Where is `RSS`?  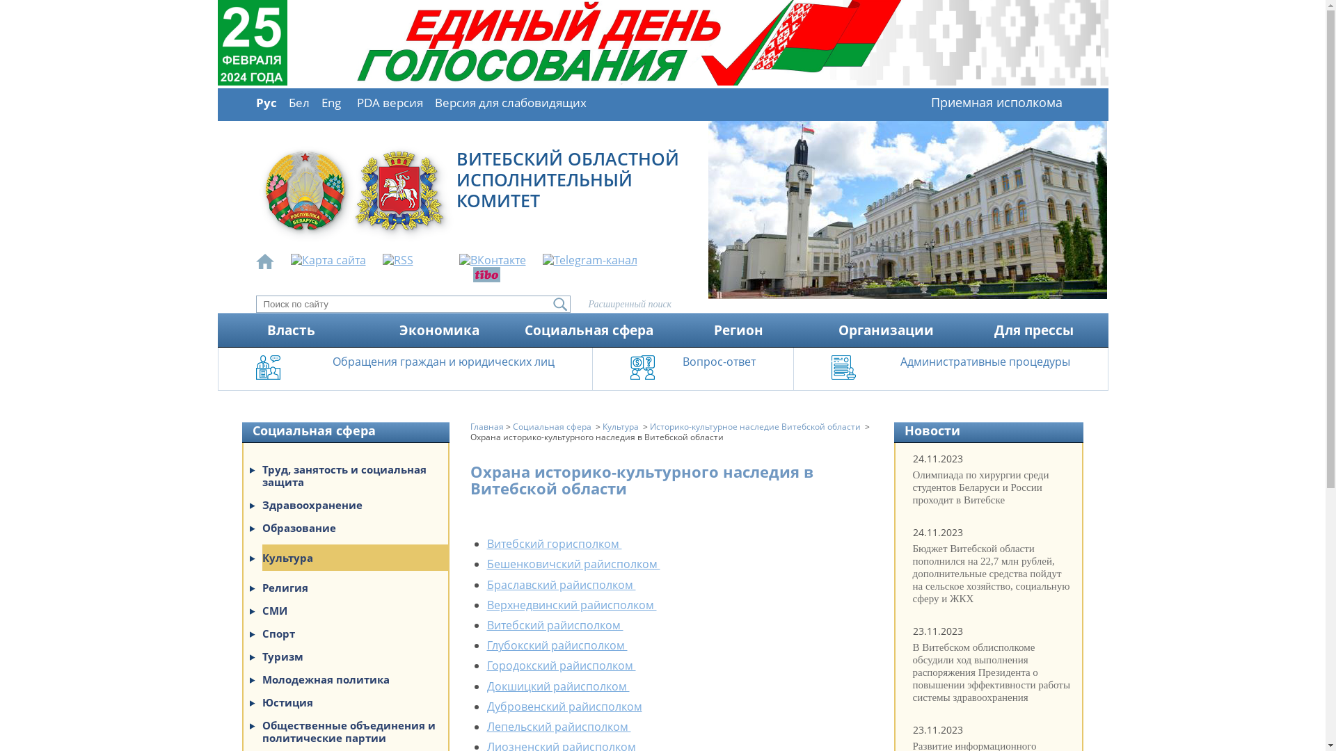 RSS is located at coordinates (398, 260).